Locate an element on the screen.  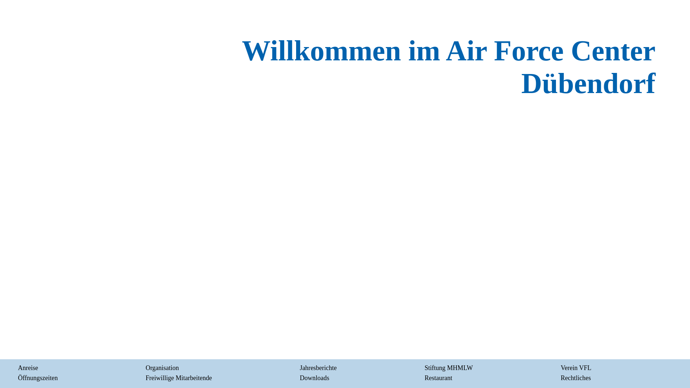
Restaurant is located at coordinates (438, 378).